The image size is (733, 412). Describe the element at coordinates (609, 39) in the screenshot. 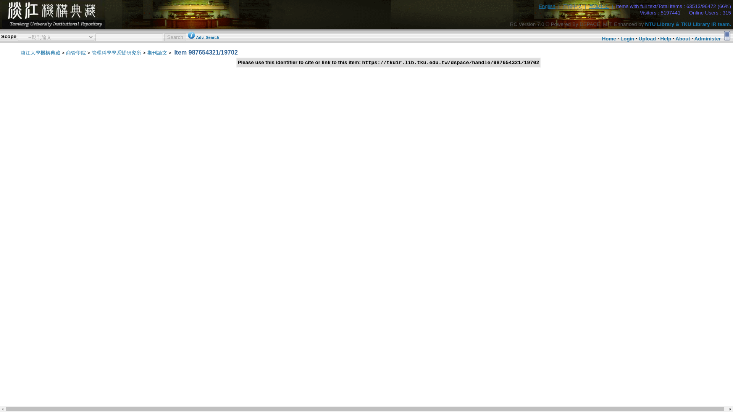

I see `Home` at that location.